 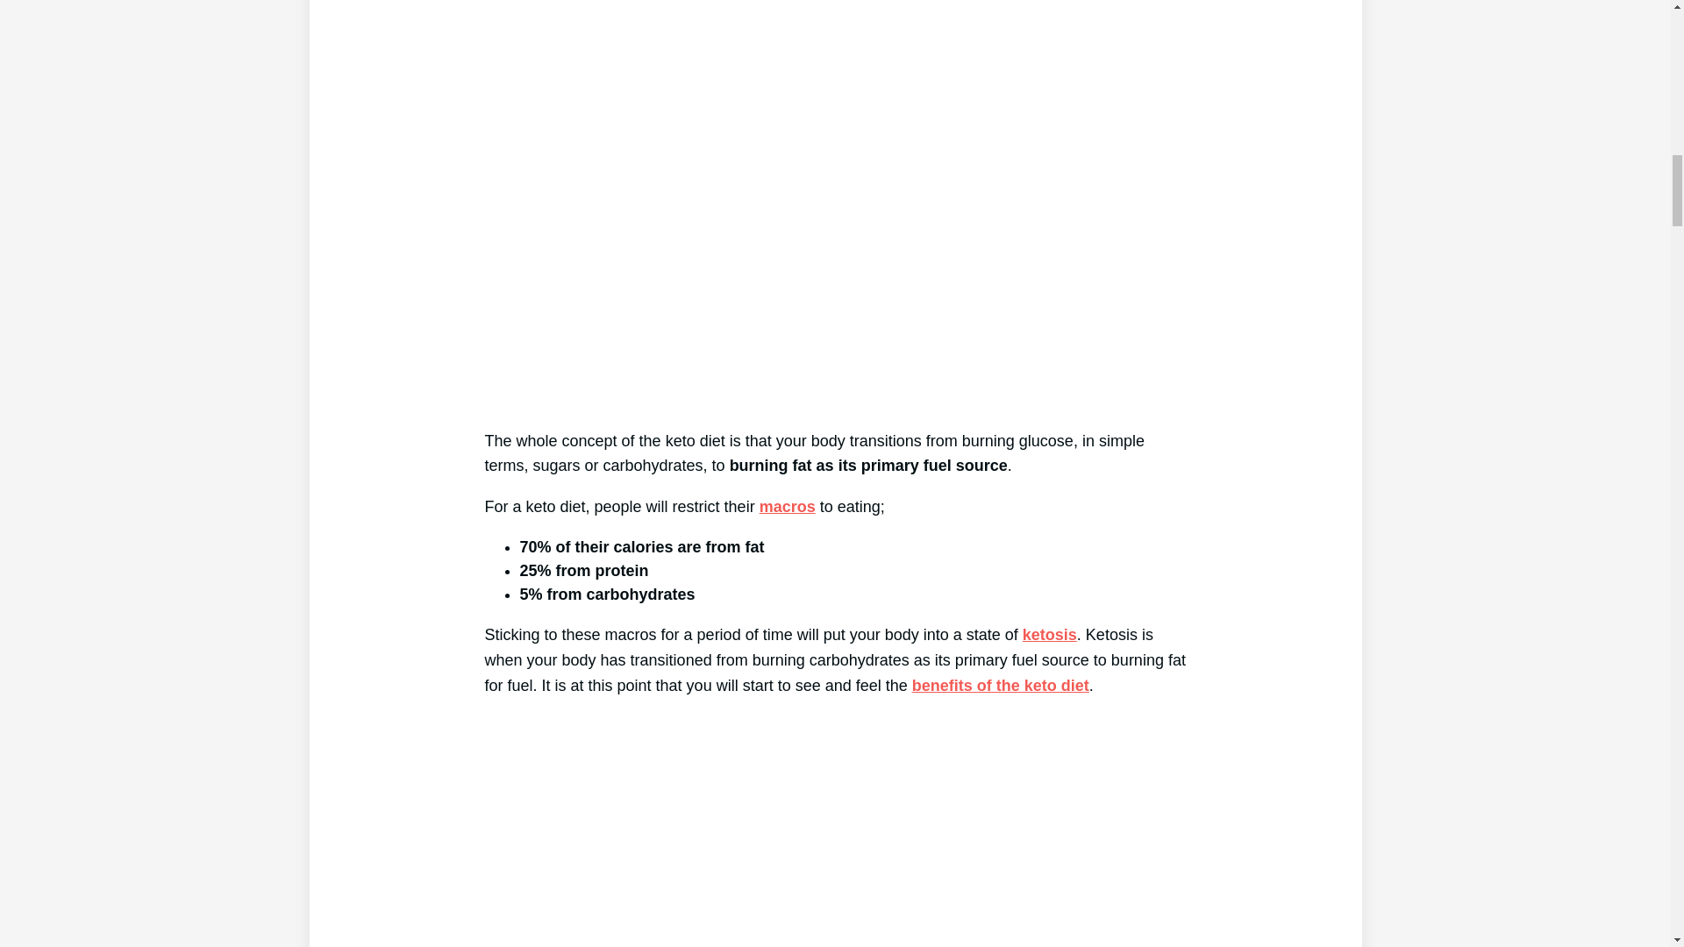 What do you see at coordinates (1001, 686) in the screenshot?
I see `benefits of the keto diet` at bounding box center [1001, 686].